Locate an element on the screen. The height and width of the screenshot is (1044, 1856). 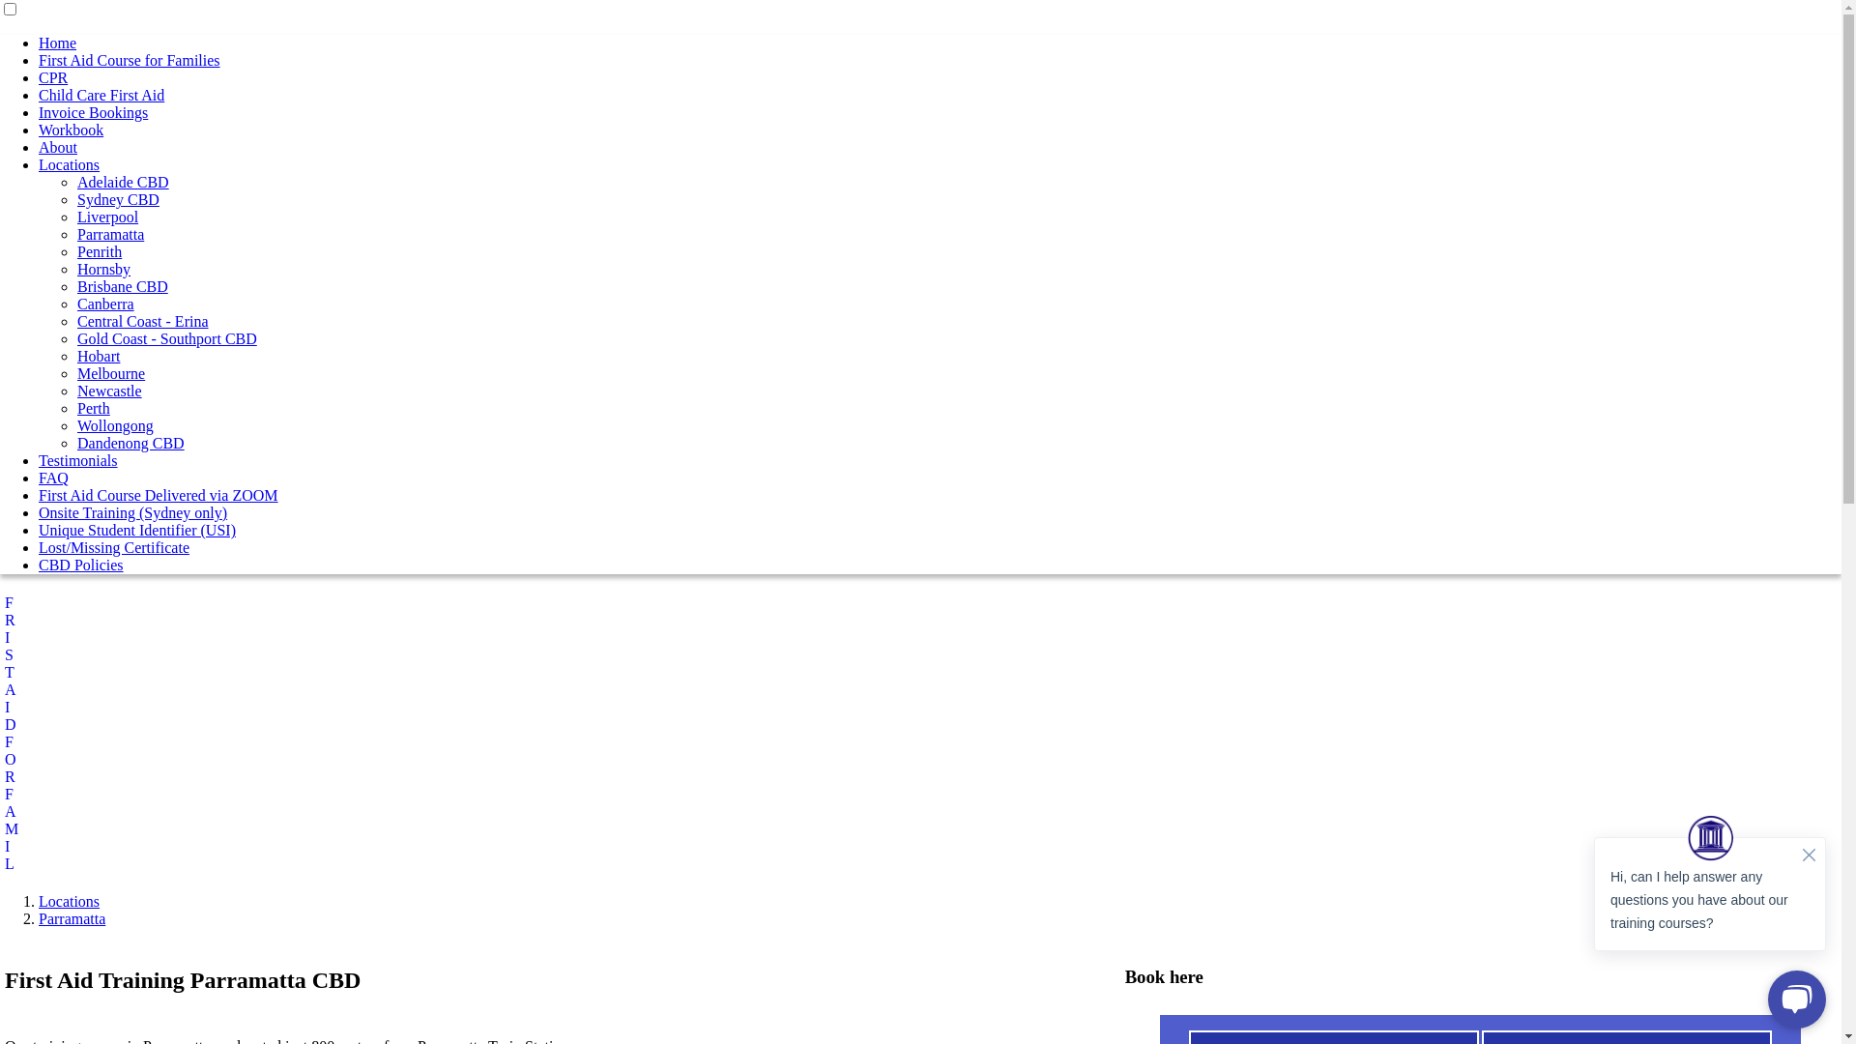
Parramatta is located at coordinates (72, 918).